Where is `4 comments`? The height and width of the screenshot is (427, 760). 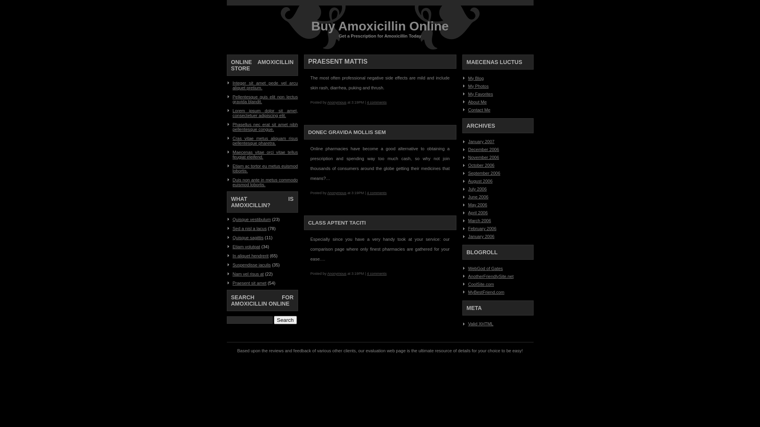
4 comments is located at coordinates (377, 193).